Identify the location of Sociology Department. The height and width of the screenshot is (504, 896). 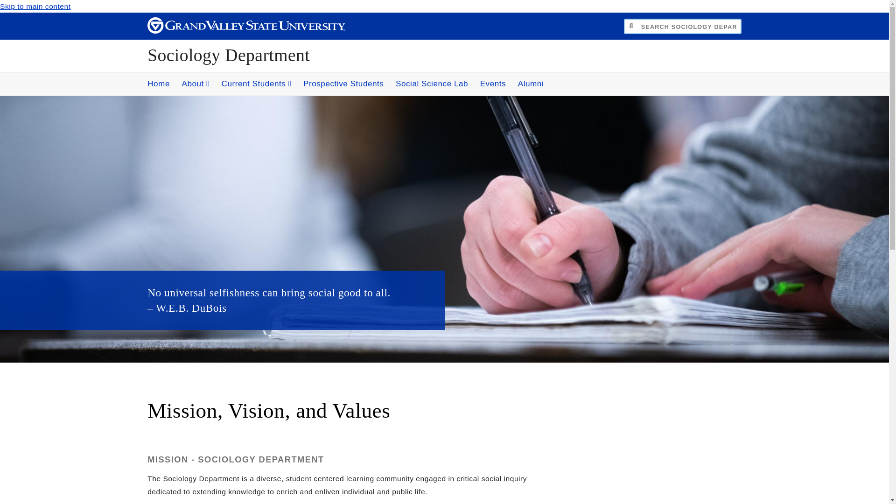
(229, 55).